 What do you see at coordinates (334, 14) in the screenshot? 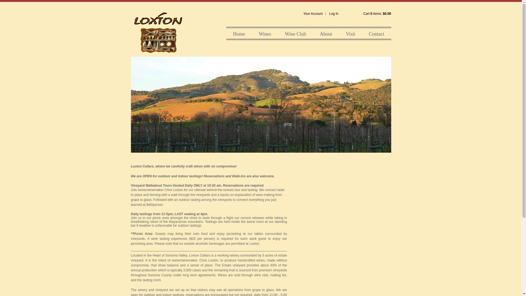
I see `Log In` at bounding box center [334, 14].